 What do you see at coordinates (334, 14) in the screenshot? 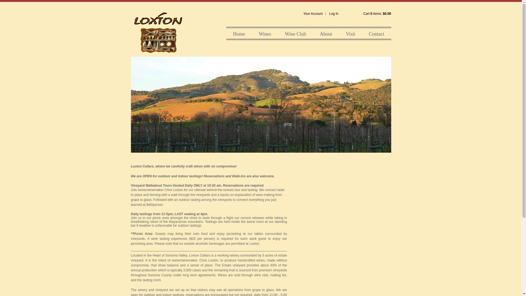
I see `Log In` at bounding box center [334, 14].